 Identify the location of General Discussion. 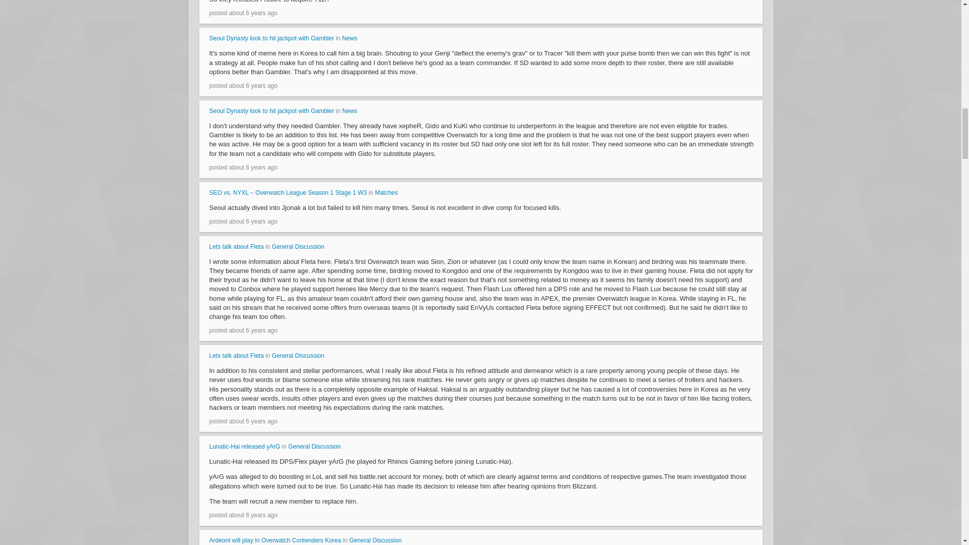
(314, 447).